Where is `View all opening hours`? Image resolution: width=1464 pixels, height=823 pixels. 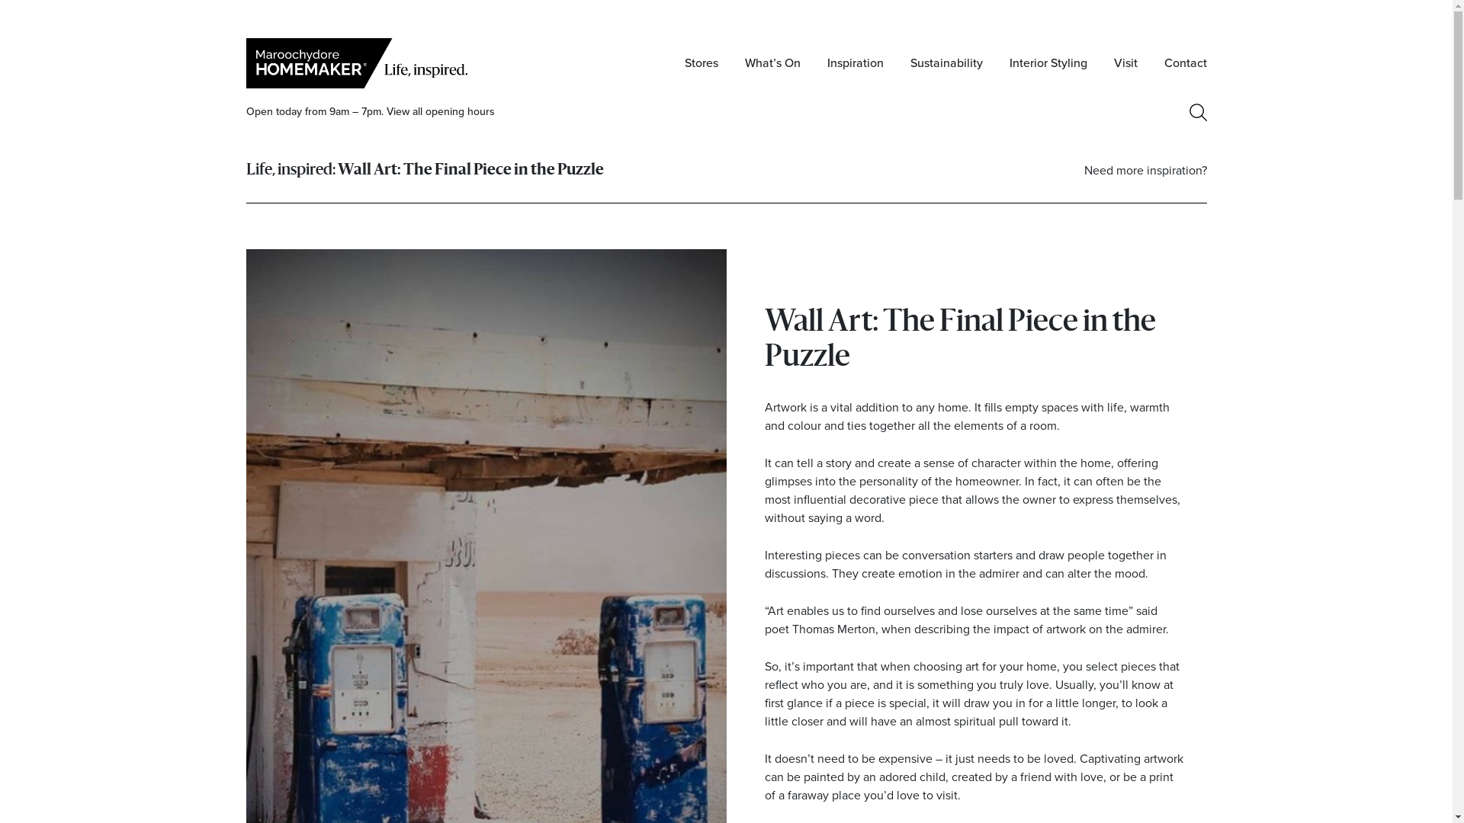 View all opening hours is located at coordinates (440, 111).